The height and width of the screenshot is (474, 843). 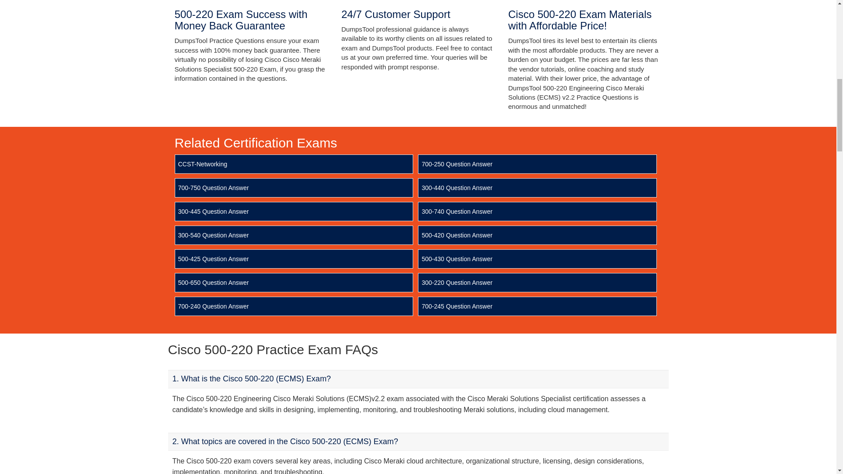 I want to click on 700-250 Question Answer, so click(x=457, y=164).